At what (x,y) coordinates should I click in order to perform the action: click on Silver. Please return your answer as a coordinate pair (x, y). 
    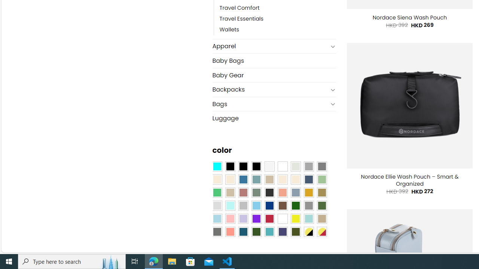
    Looking at the image, I should click on (243, 205).